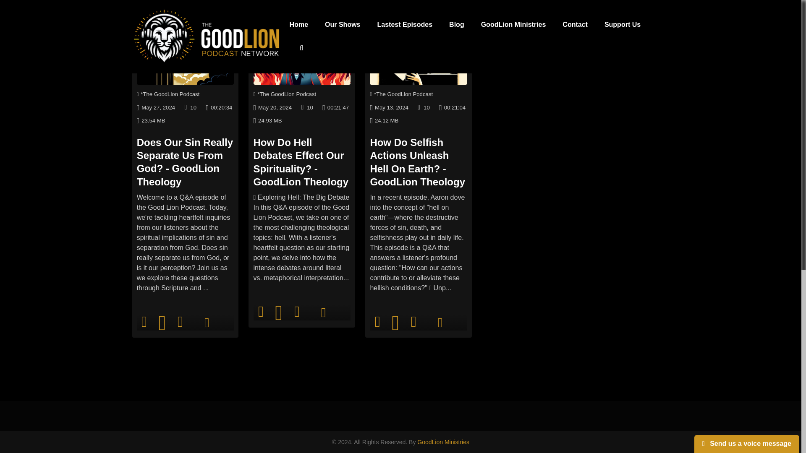 The height and width of the screenshot is (453, 806). Describe the element at coordinates (168, 94) in the screenshot. I see `Podcast` at that location.